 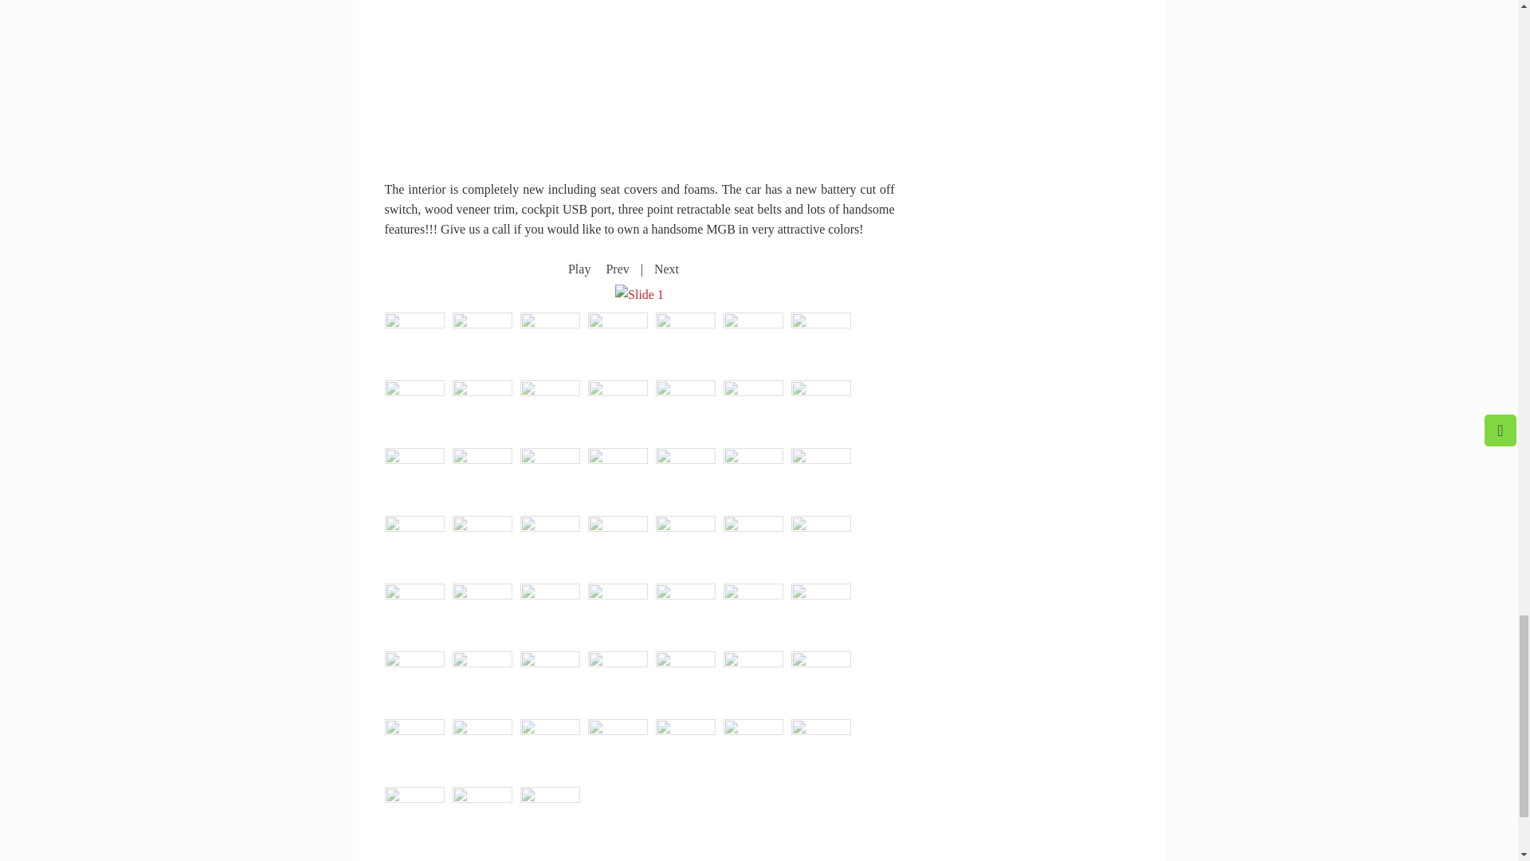 What do you see at coordinates (579, 269) in the screenshot?
I see `Play` at bounding box center [579, 269].